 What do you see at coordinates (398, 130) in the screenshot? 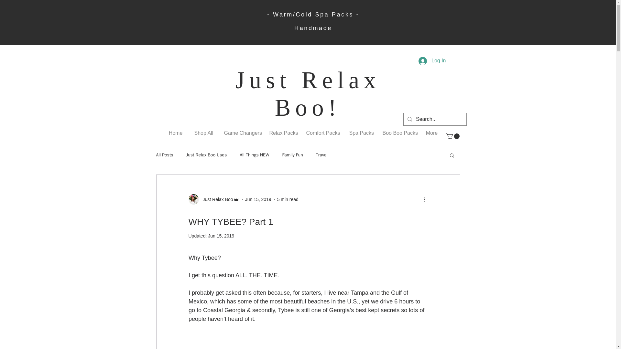
I see `Boo Boo Packs` at bounding box center [398, 130].